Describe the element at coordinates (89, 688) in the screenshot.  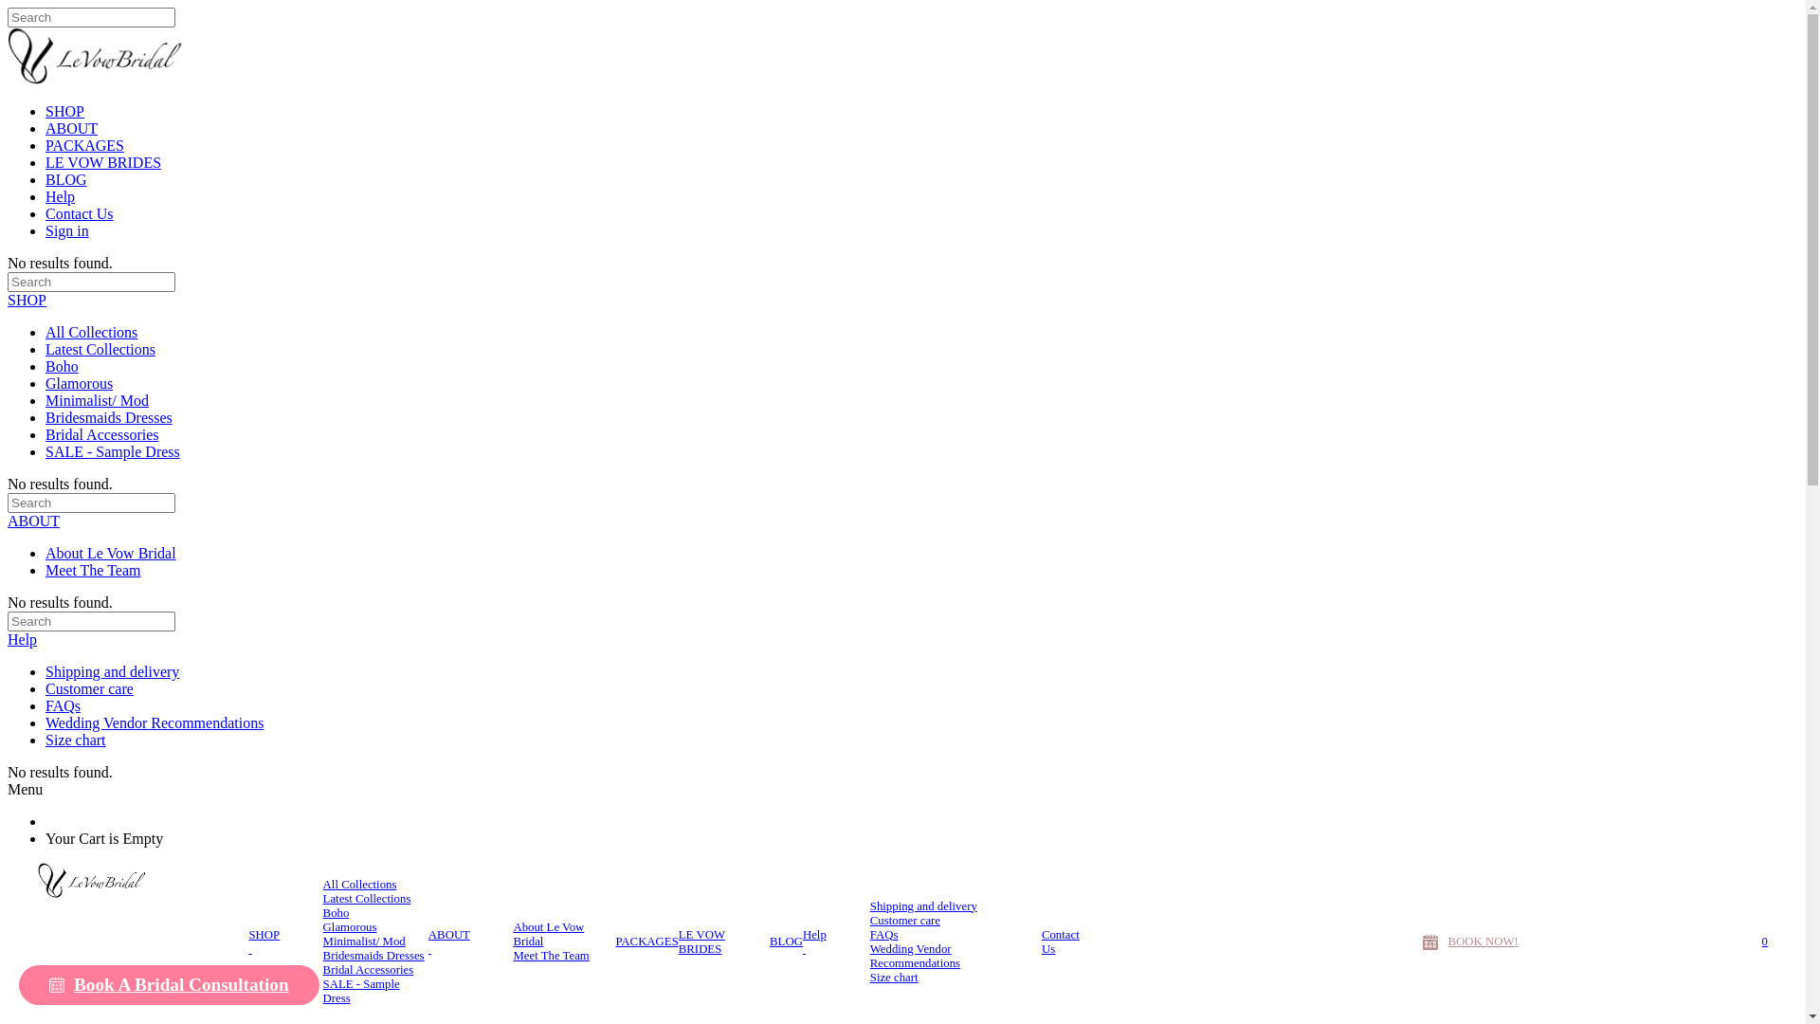
I see `Customer care` at that location.